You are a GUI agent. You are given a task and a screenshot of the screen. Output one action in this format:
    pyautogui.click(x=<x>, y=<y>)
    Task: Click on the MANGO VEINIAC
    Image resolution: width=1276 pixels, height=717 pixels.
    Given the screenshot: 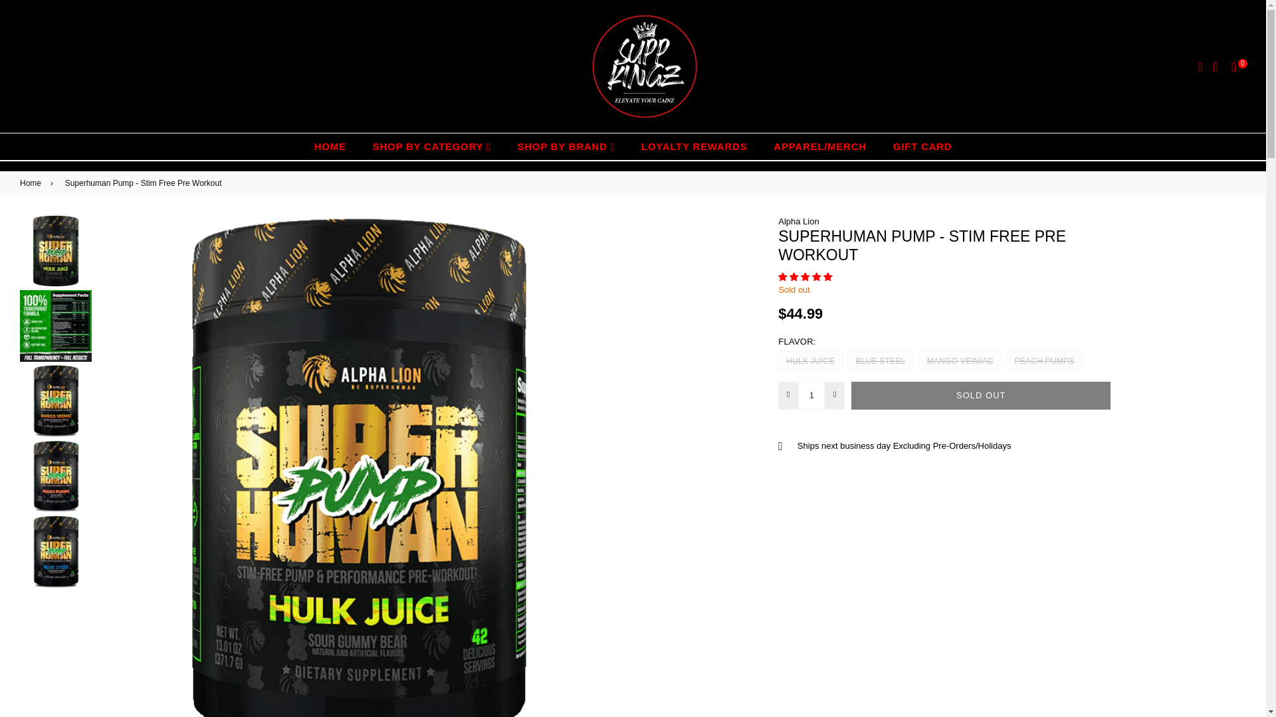 What is the action you would take?
    pyautogui.click(x=960, y=361)
    